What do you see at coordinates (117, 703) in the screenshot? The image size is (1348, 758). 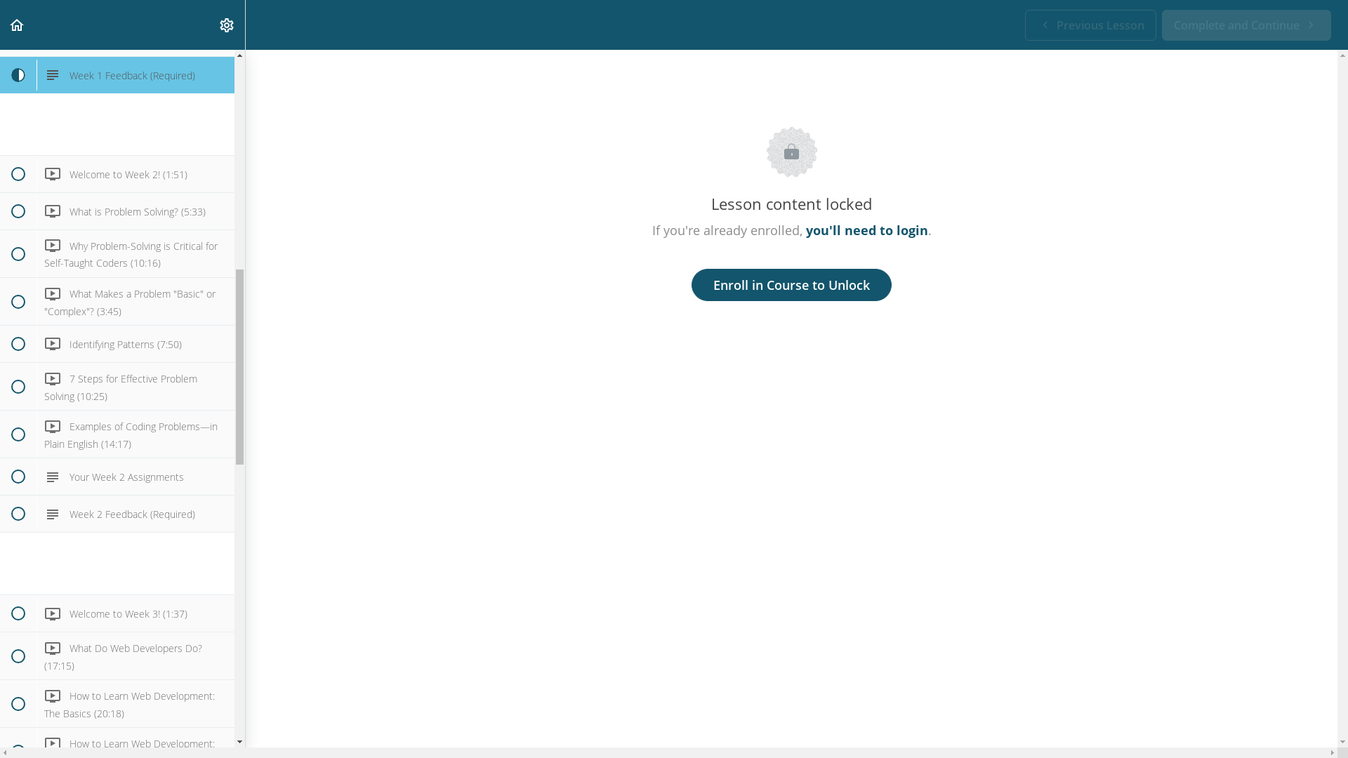 I see `  How to Learn Web Development: The Basics (20:18)` at bounding box center [117, 703].